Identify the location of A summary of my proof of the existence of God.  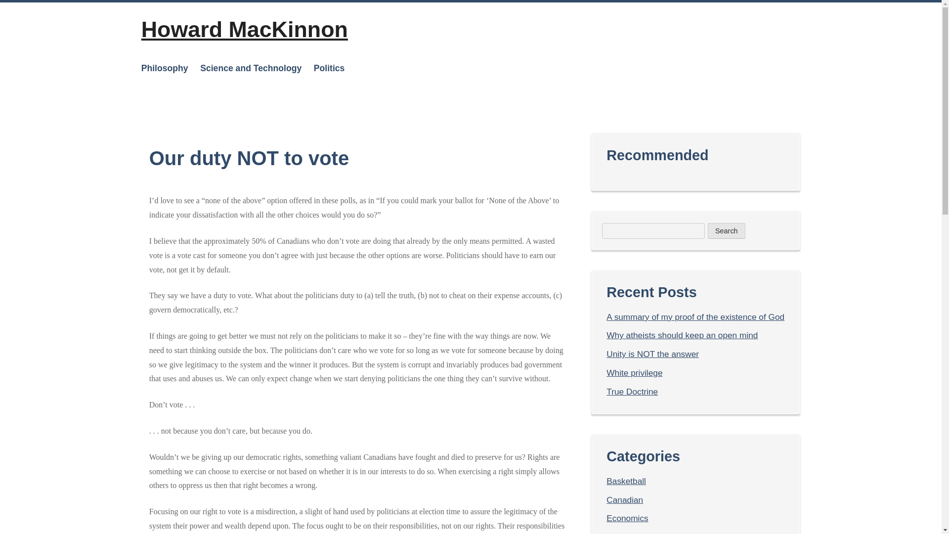
(695, 316).